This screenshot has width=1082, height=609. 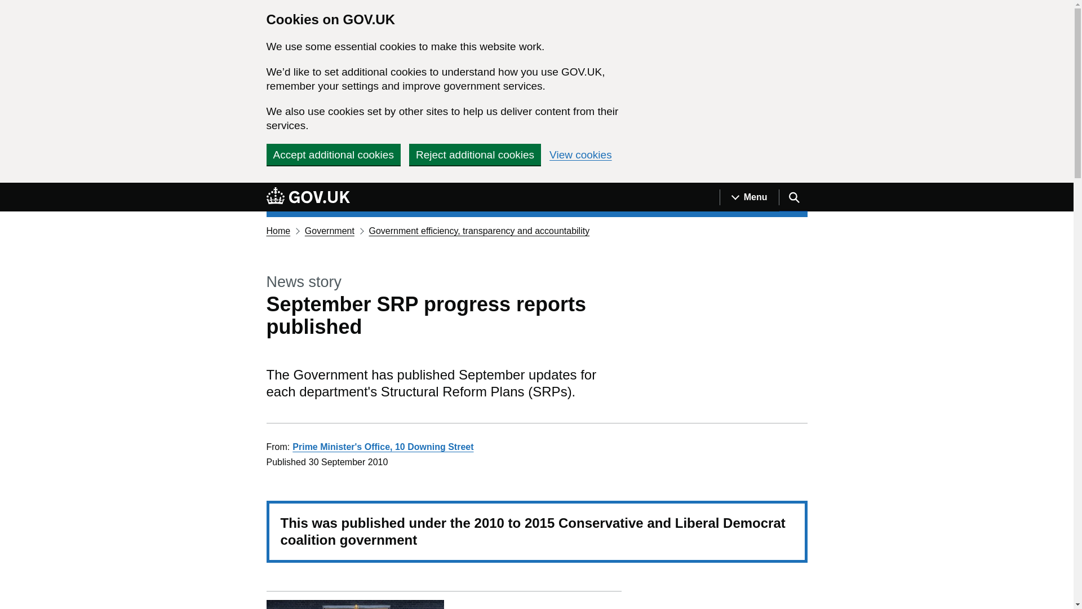 What do you see at coordinates (580, 155) in the screenshot?
I see `View cookies` at bounding box center [580, 155].